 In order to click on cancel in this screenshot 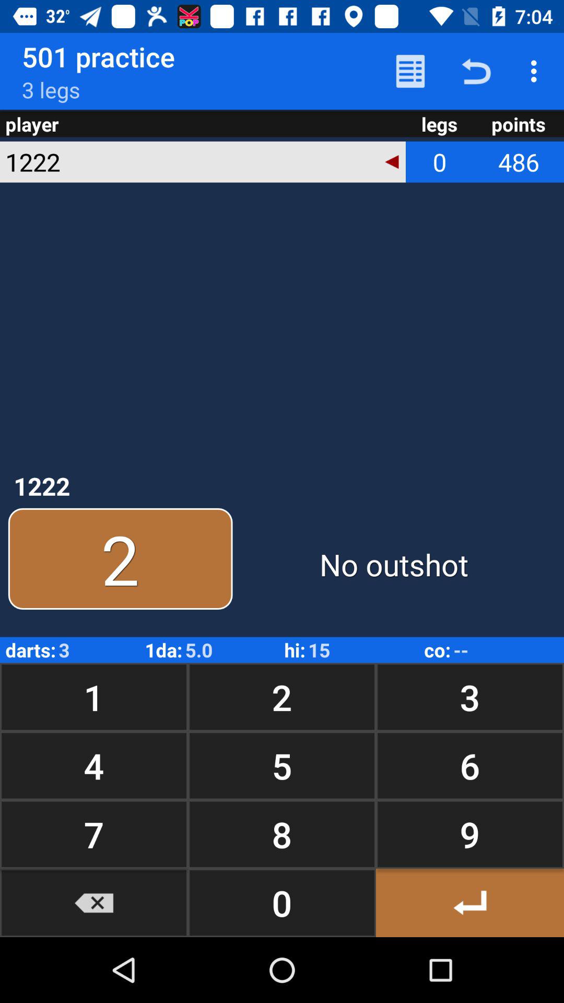, I will do `click(94, 903)`.